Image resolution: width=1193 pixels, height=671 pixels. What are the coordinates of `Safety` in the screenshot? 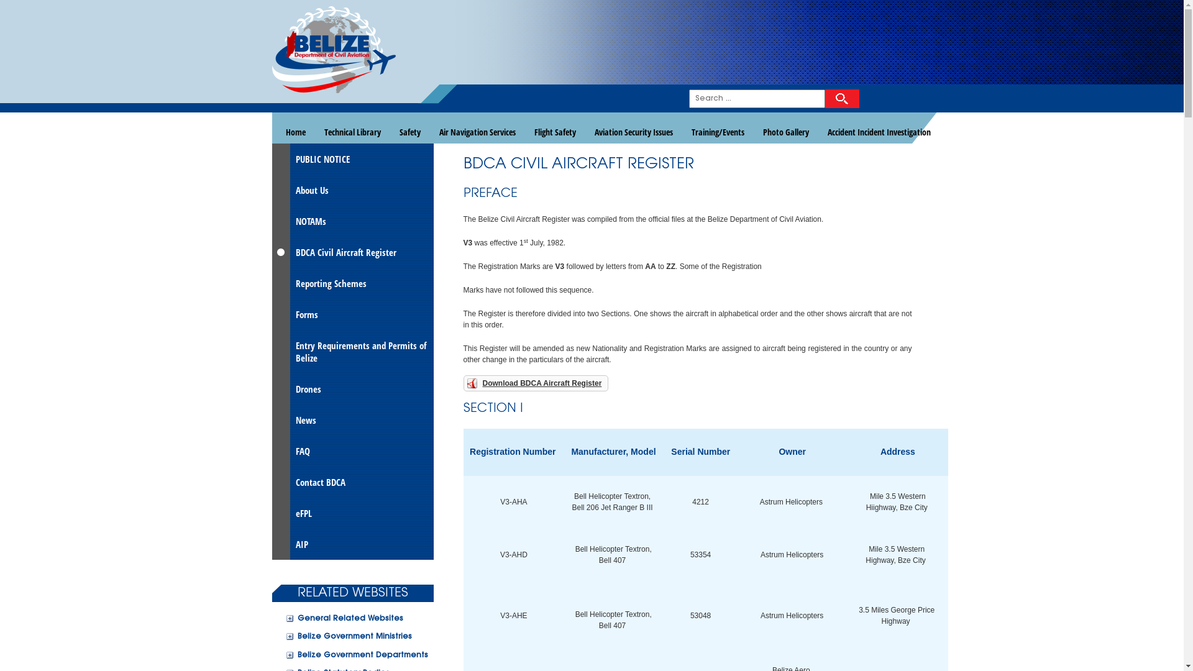 It's located at (410, 132).